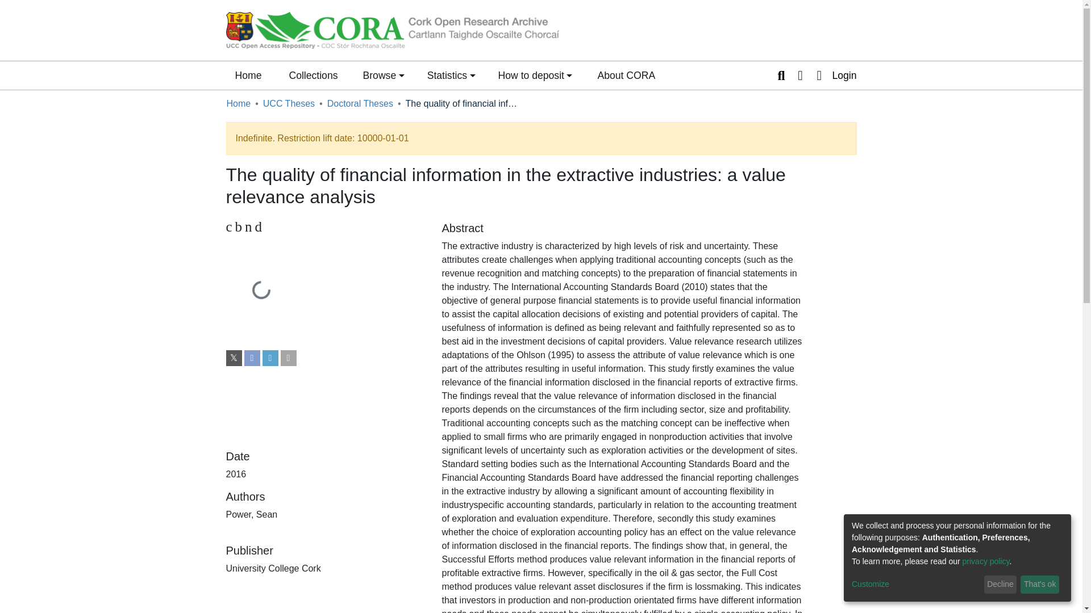  I want to click on Home, so click(238, 103).